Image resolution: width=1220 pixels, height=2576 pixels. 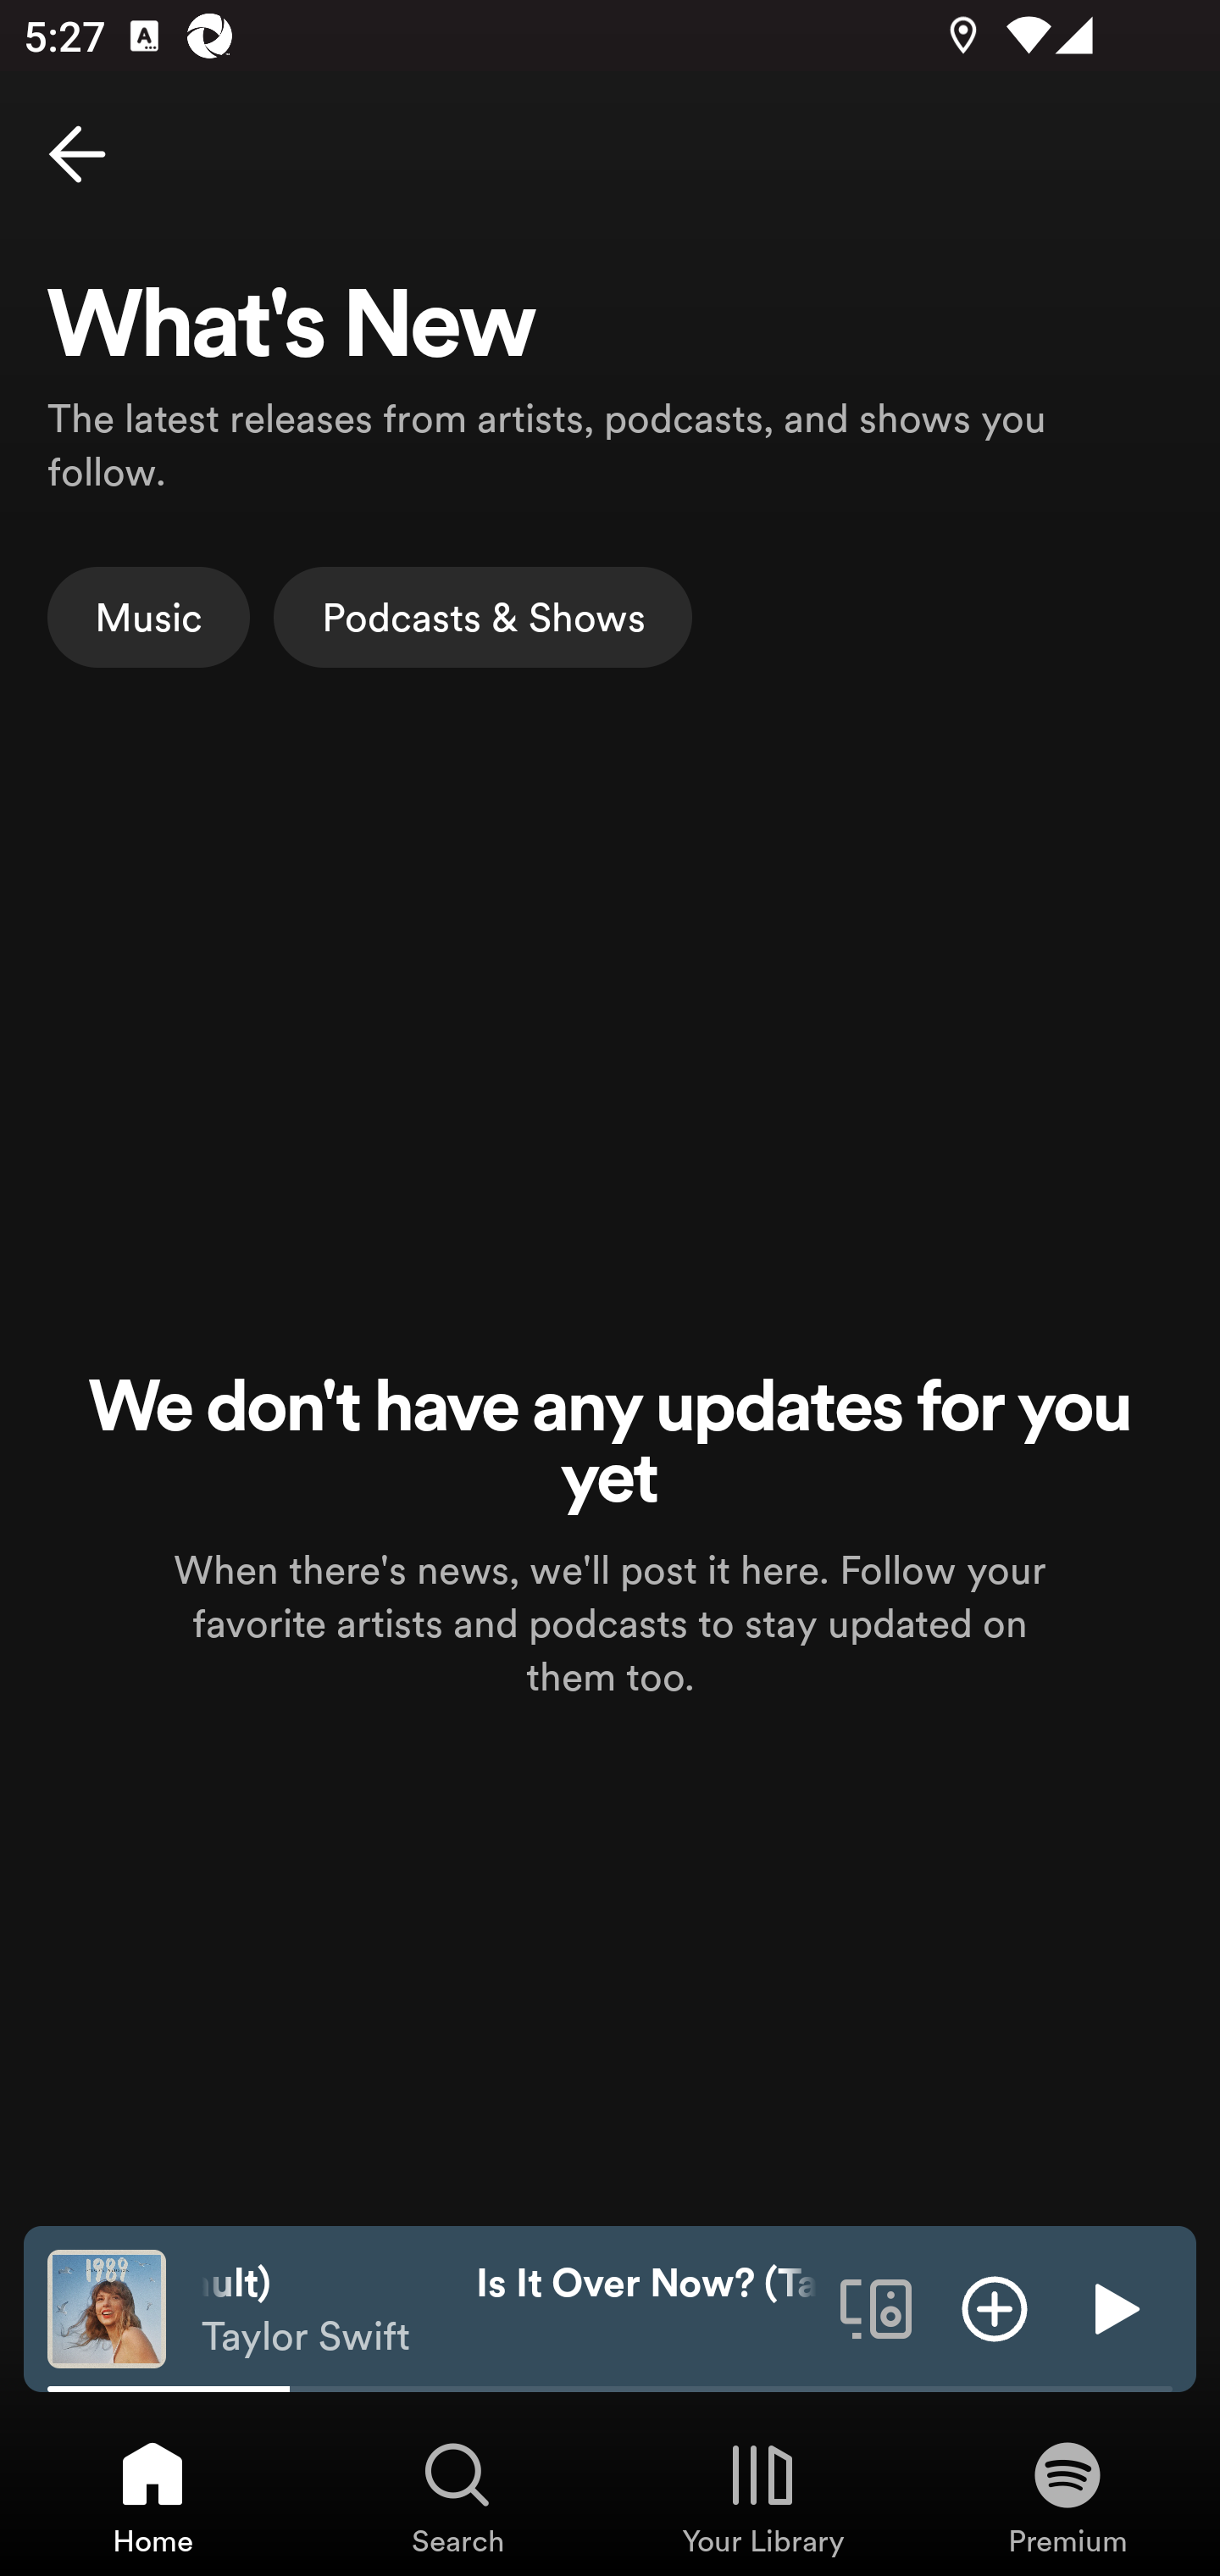 What do you see at coordinates (107, 2307) in the screenshot?
I see `The cover art of the currently playing track` at bounding box center [107, 2307].